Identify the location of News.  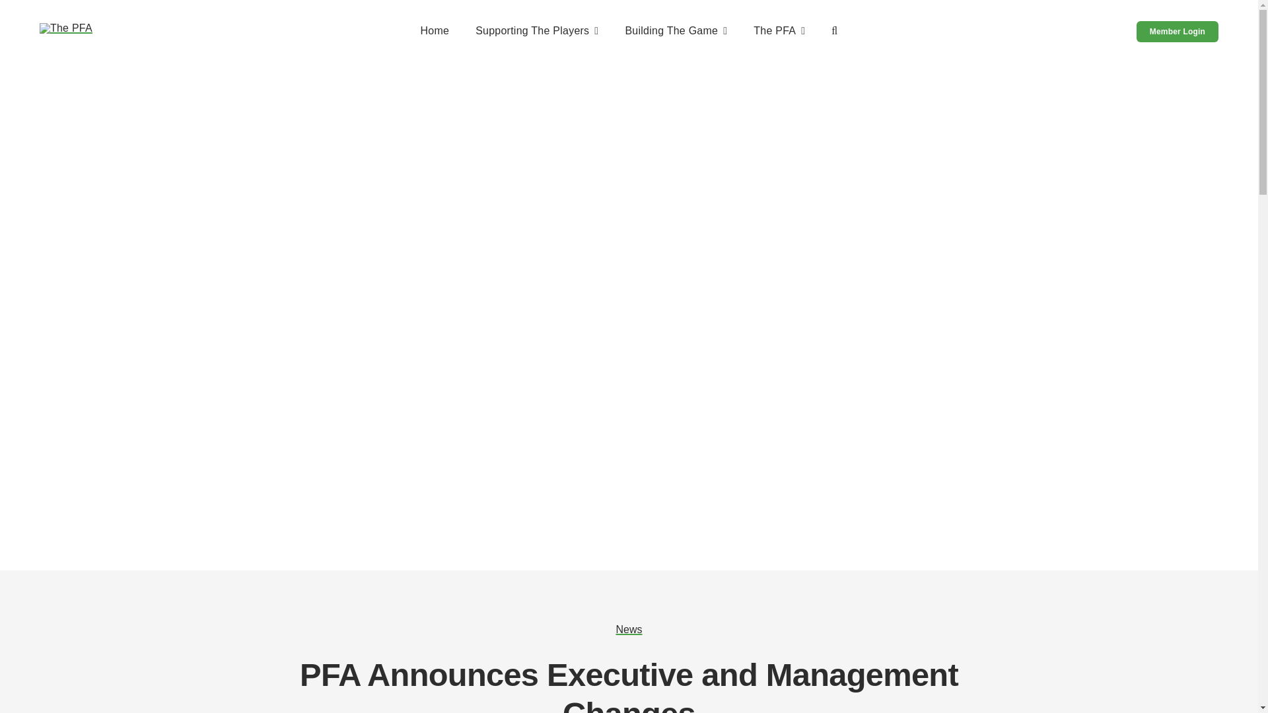
(628, 630).